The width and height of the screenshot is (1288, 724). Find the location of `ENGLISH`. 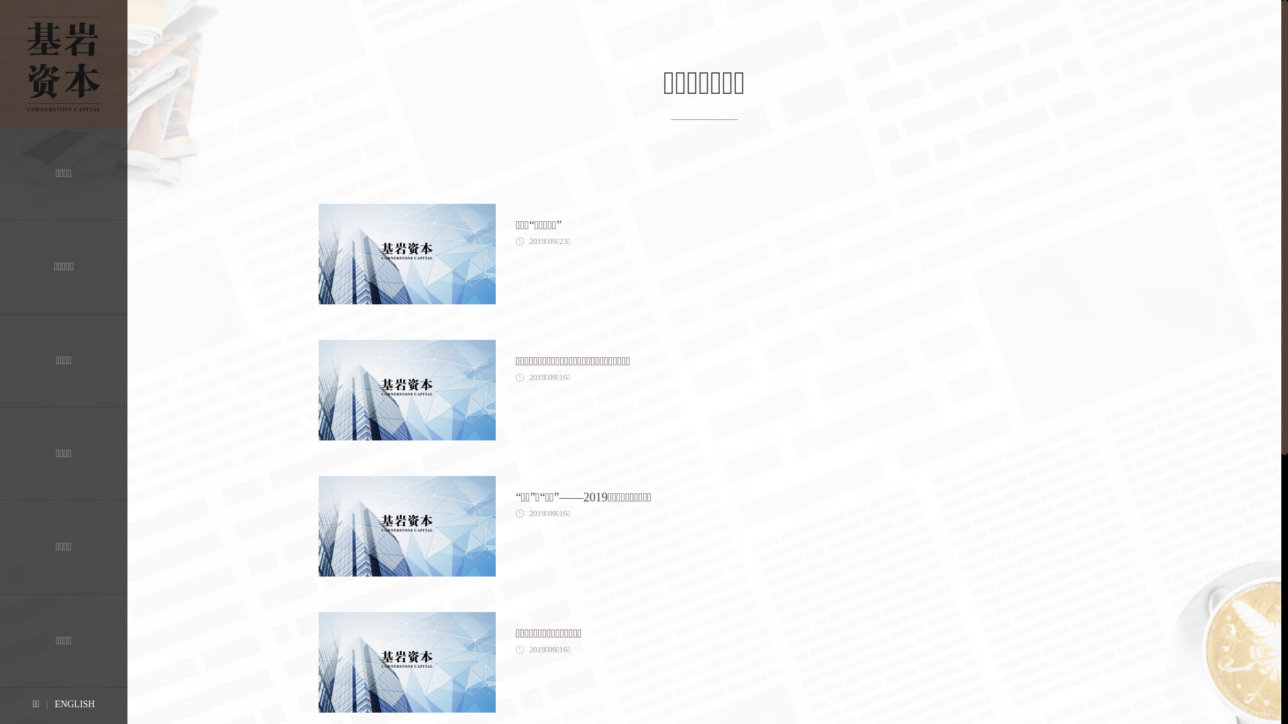

ENGLISH is located at coordinates (75, 704).